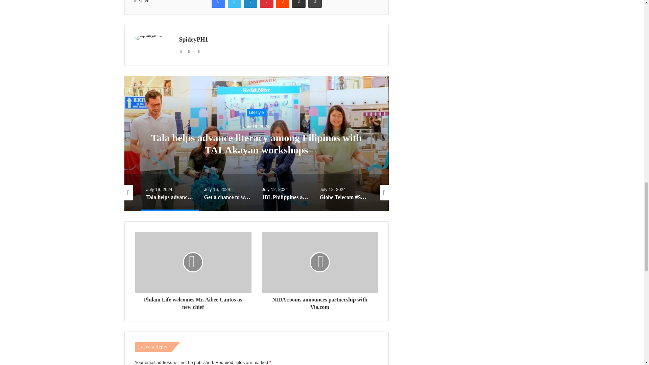  I want to click on Share via Email, so click(299, 4).